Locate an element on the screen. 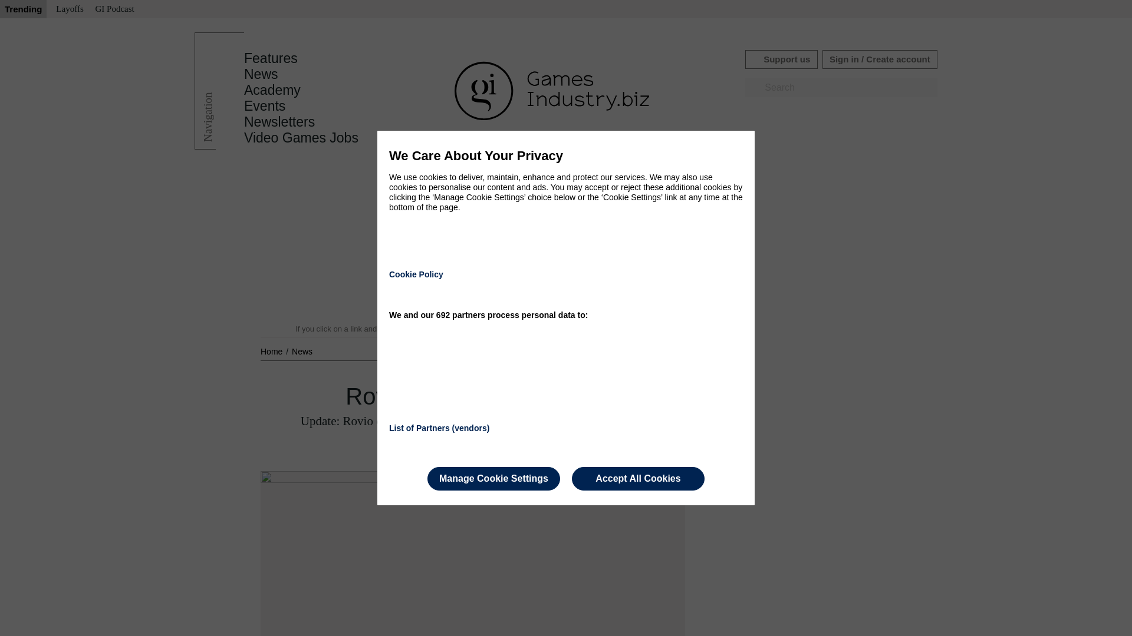  News is located at coordinates (261, 74).